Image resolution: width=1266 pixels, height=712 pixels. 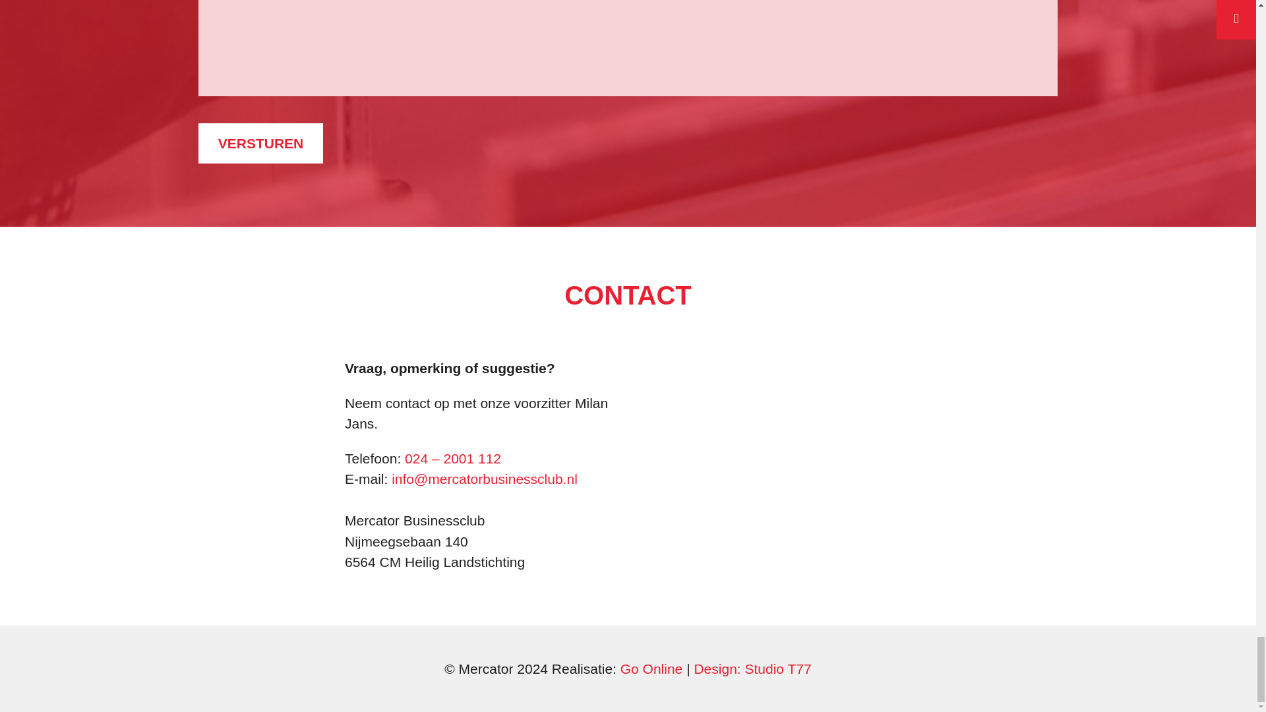 What do you see at coordinates (651, 668) in the screenshot?
I see `Online marketing bureau Nijmegen` at bounding box center [651, 668].